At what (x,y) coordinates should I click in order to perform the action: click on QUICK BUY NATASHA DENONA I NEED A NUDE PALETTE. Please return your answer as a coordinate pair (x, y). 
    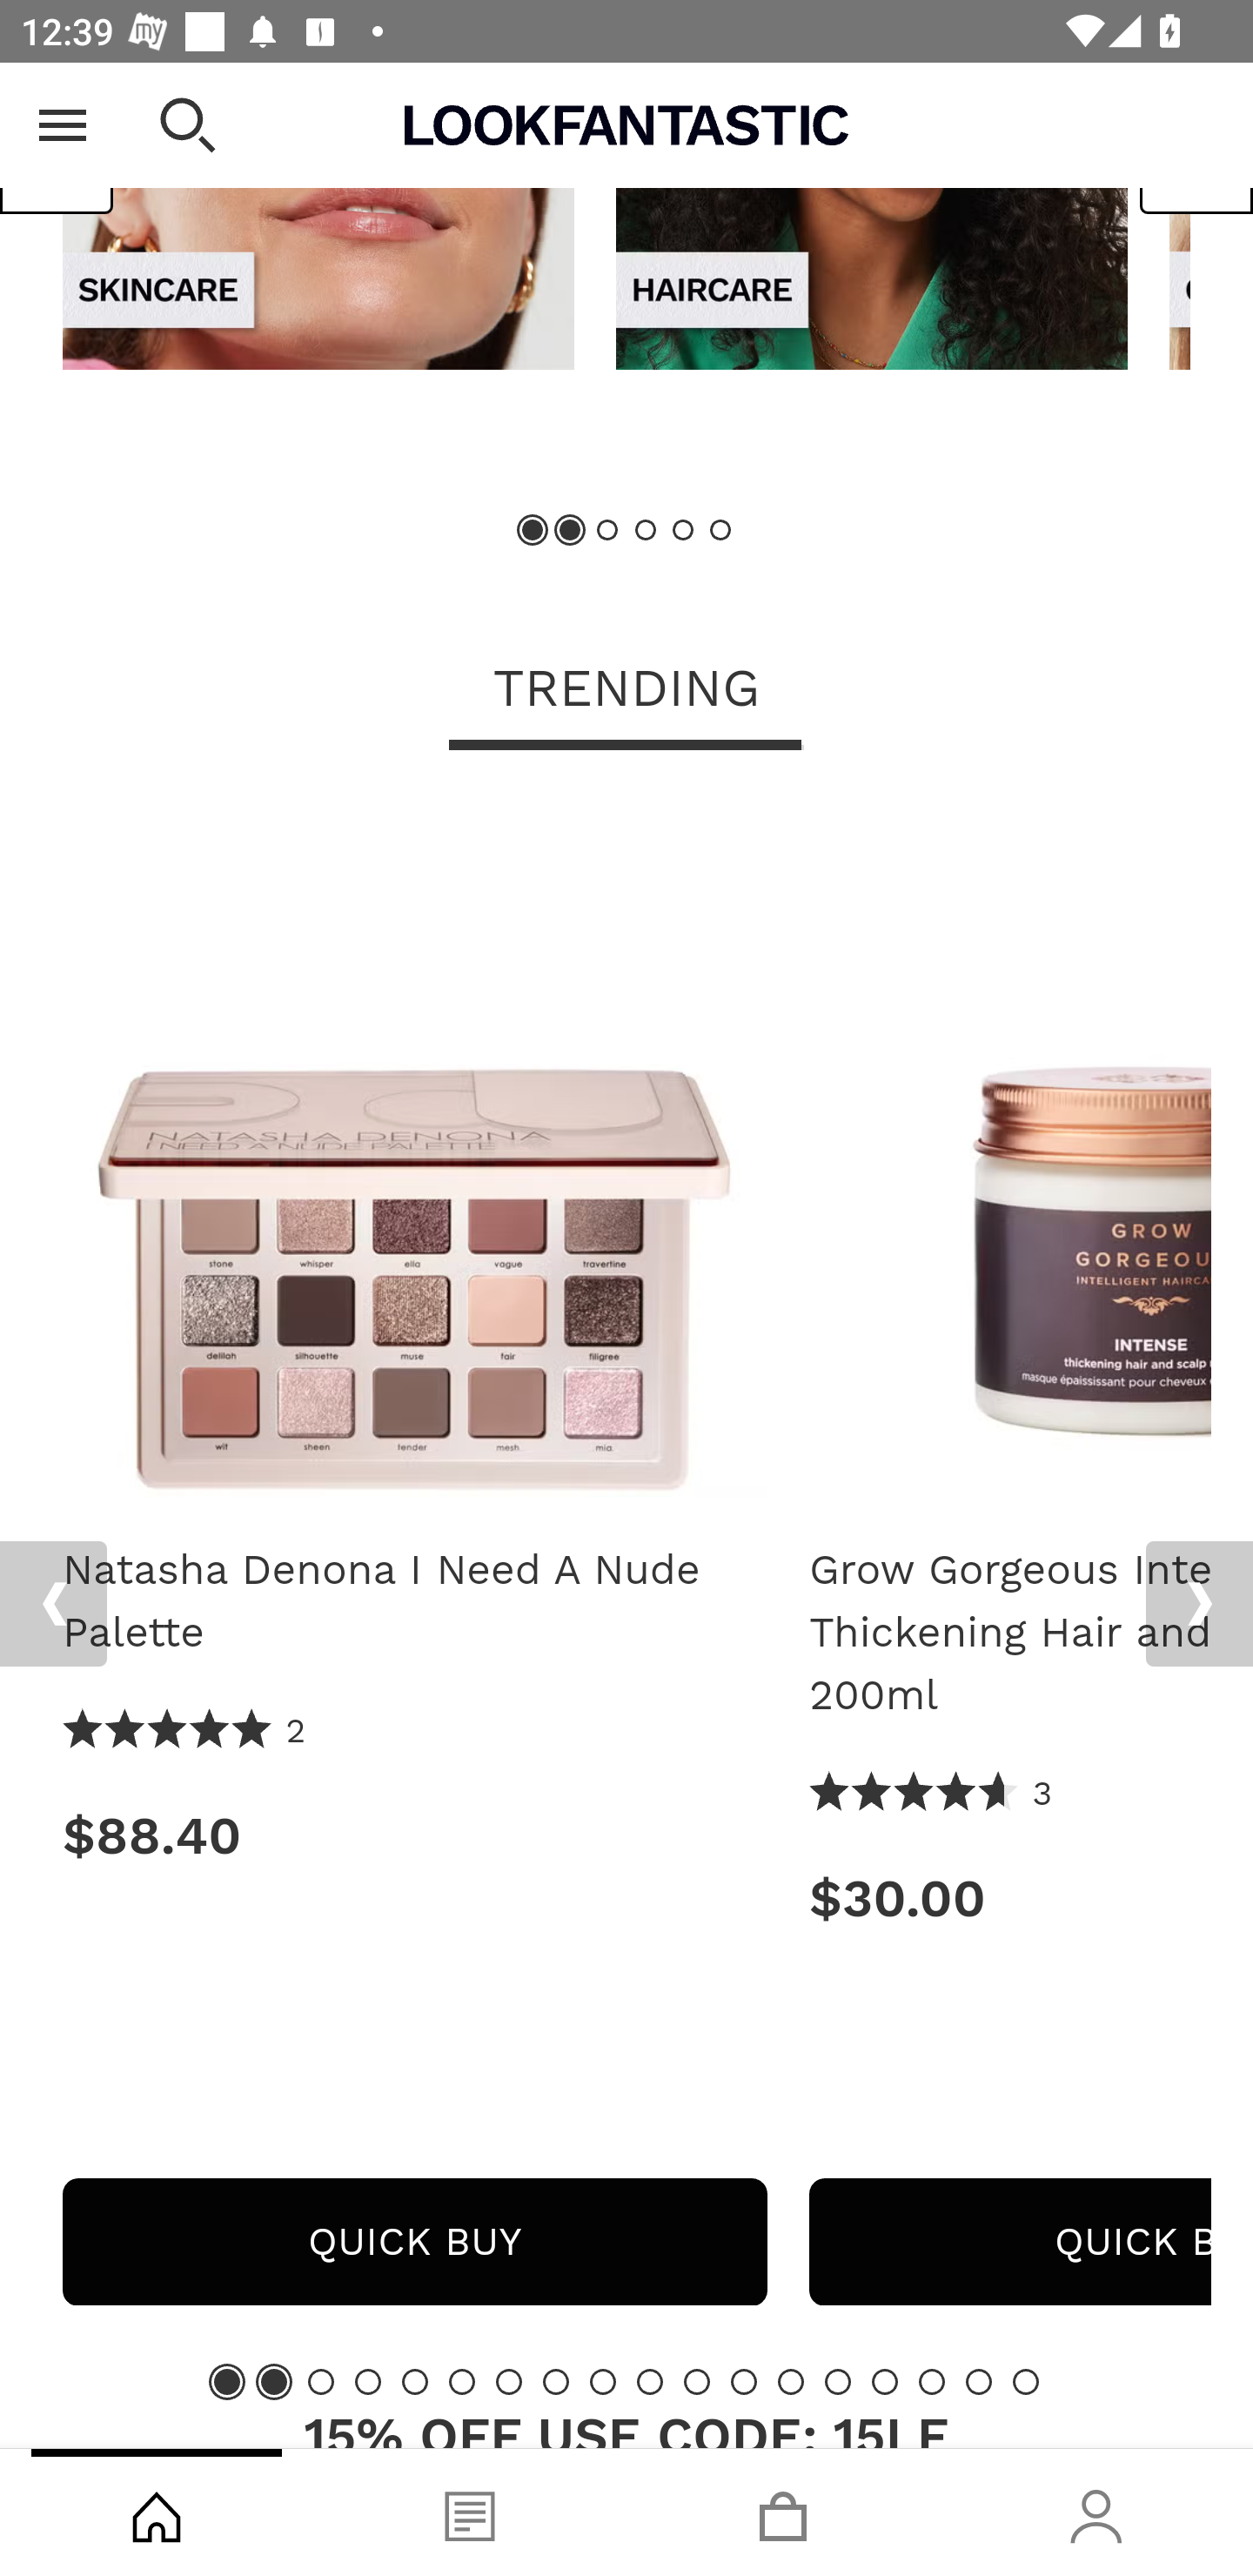
    Looking at the image, I should click on (414, 2242).